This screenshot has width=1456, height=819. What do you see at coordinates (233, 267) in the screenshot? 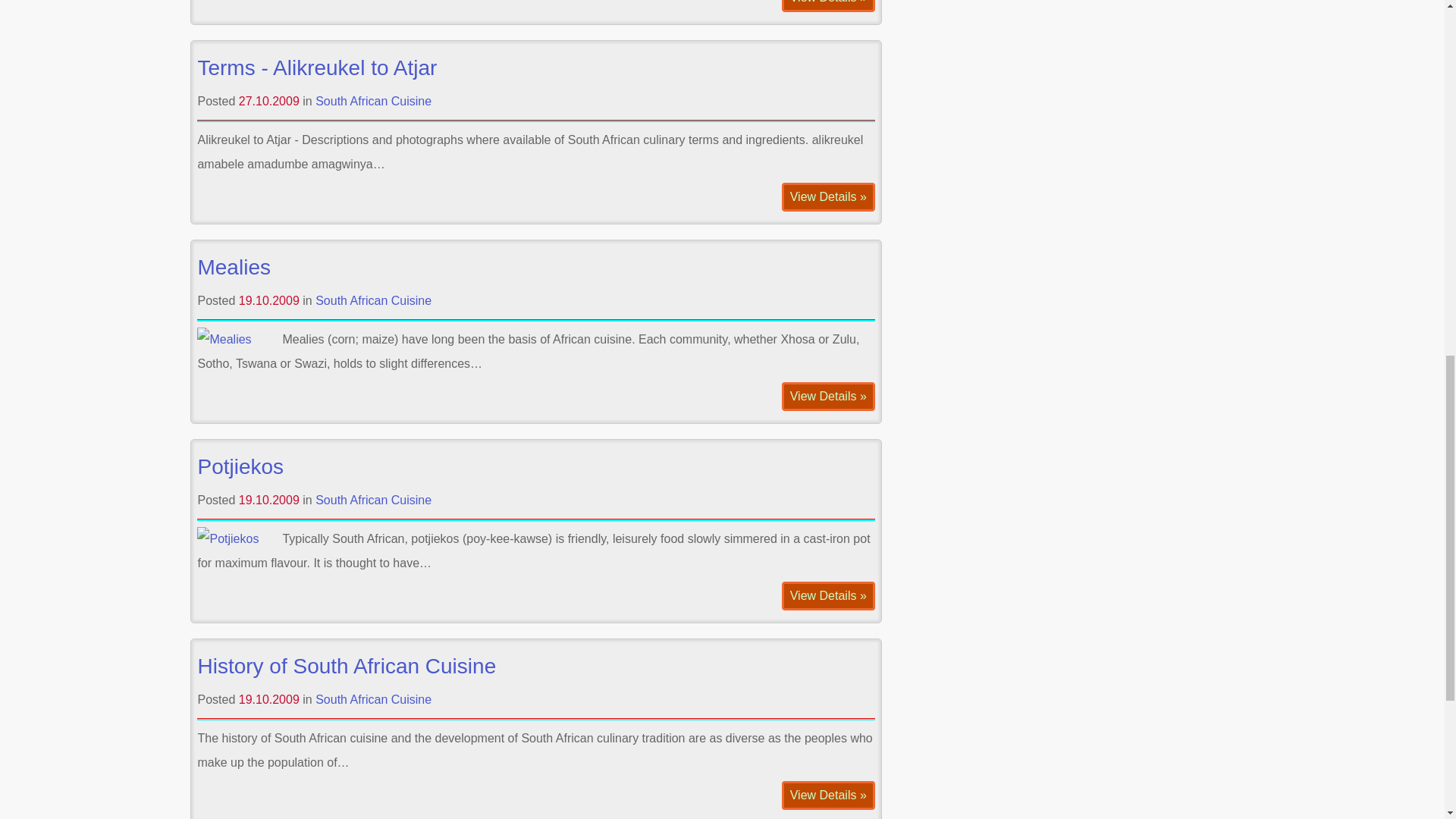
I see `Mealies` at bounding box center [233, 267].